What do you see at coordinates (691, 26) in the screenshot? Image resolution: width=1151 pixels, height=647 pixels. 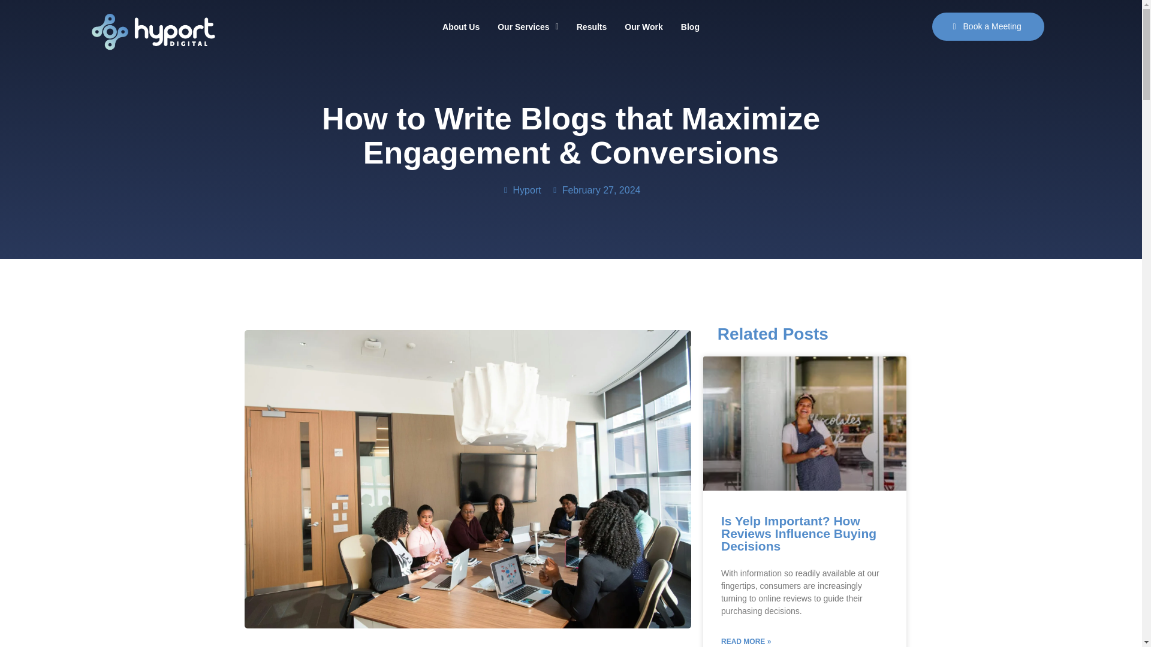 I see `Blog` at bounding box center [691, 26].